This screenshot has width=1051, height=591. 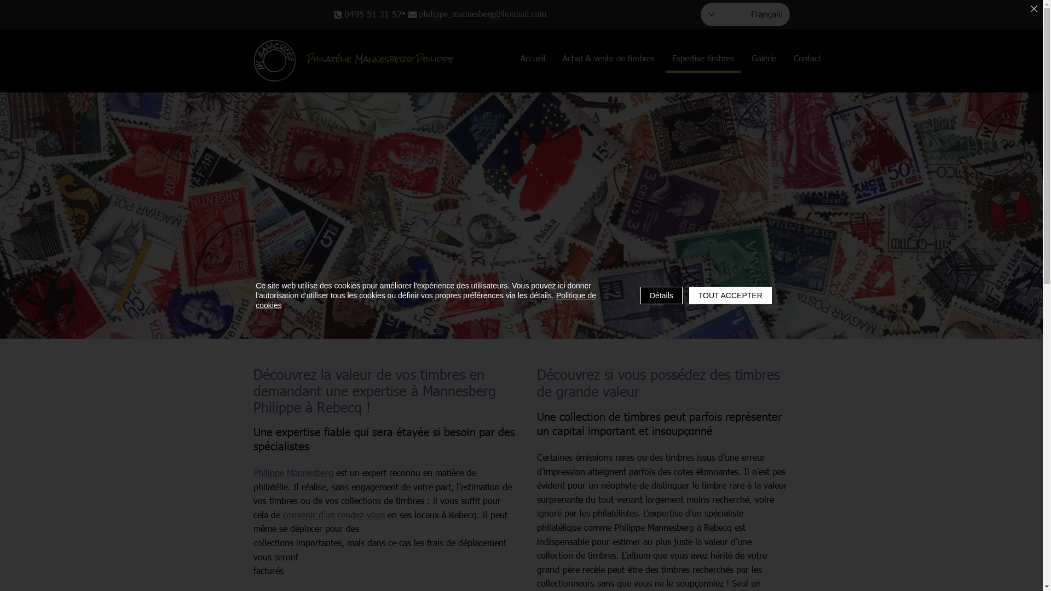 I want to click on Contact, so click(x=807, y=60).